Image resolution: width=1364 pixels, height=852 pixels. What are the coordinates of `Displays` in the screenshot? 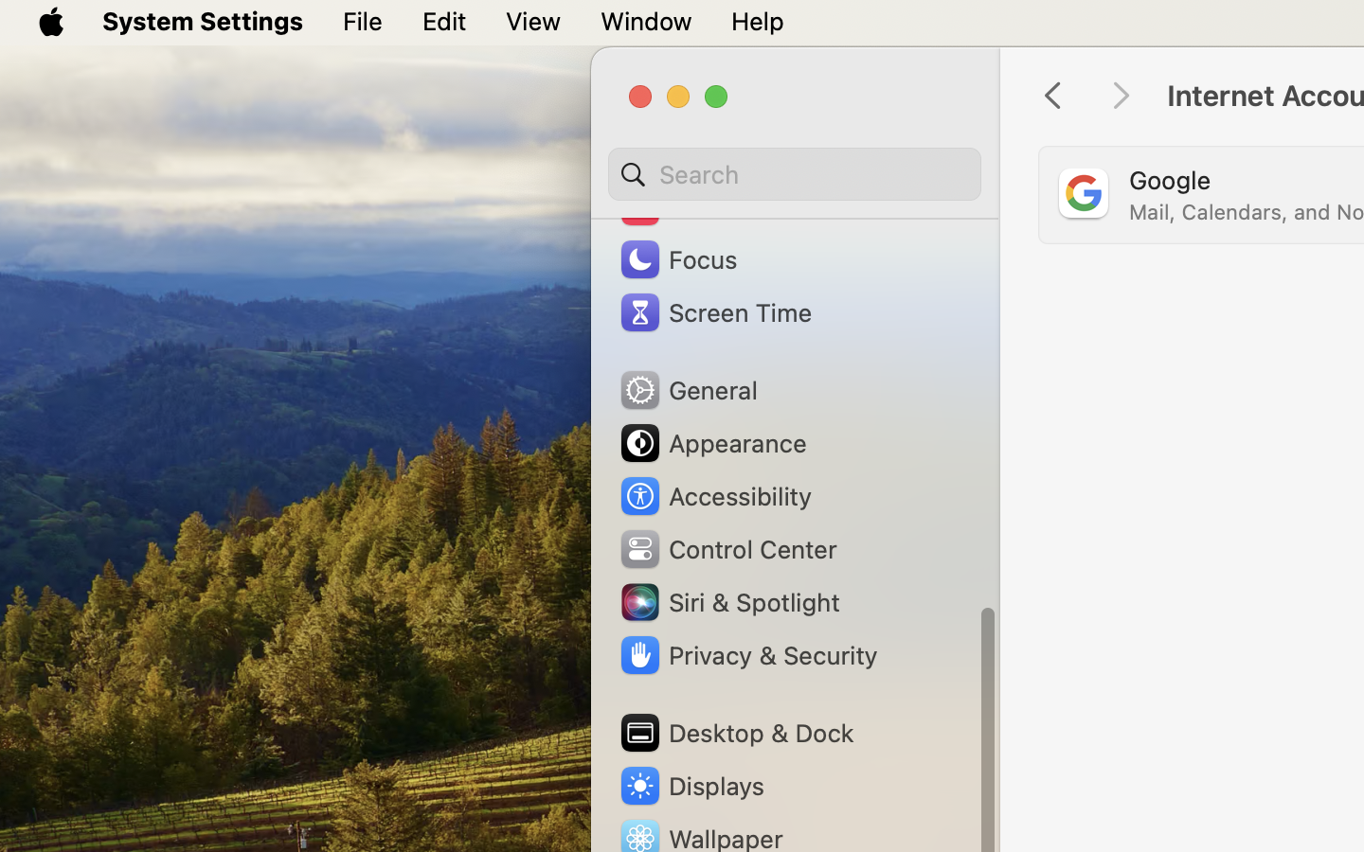 It's located at (691, 786).